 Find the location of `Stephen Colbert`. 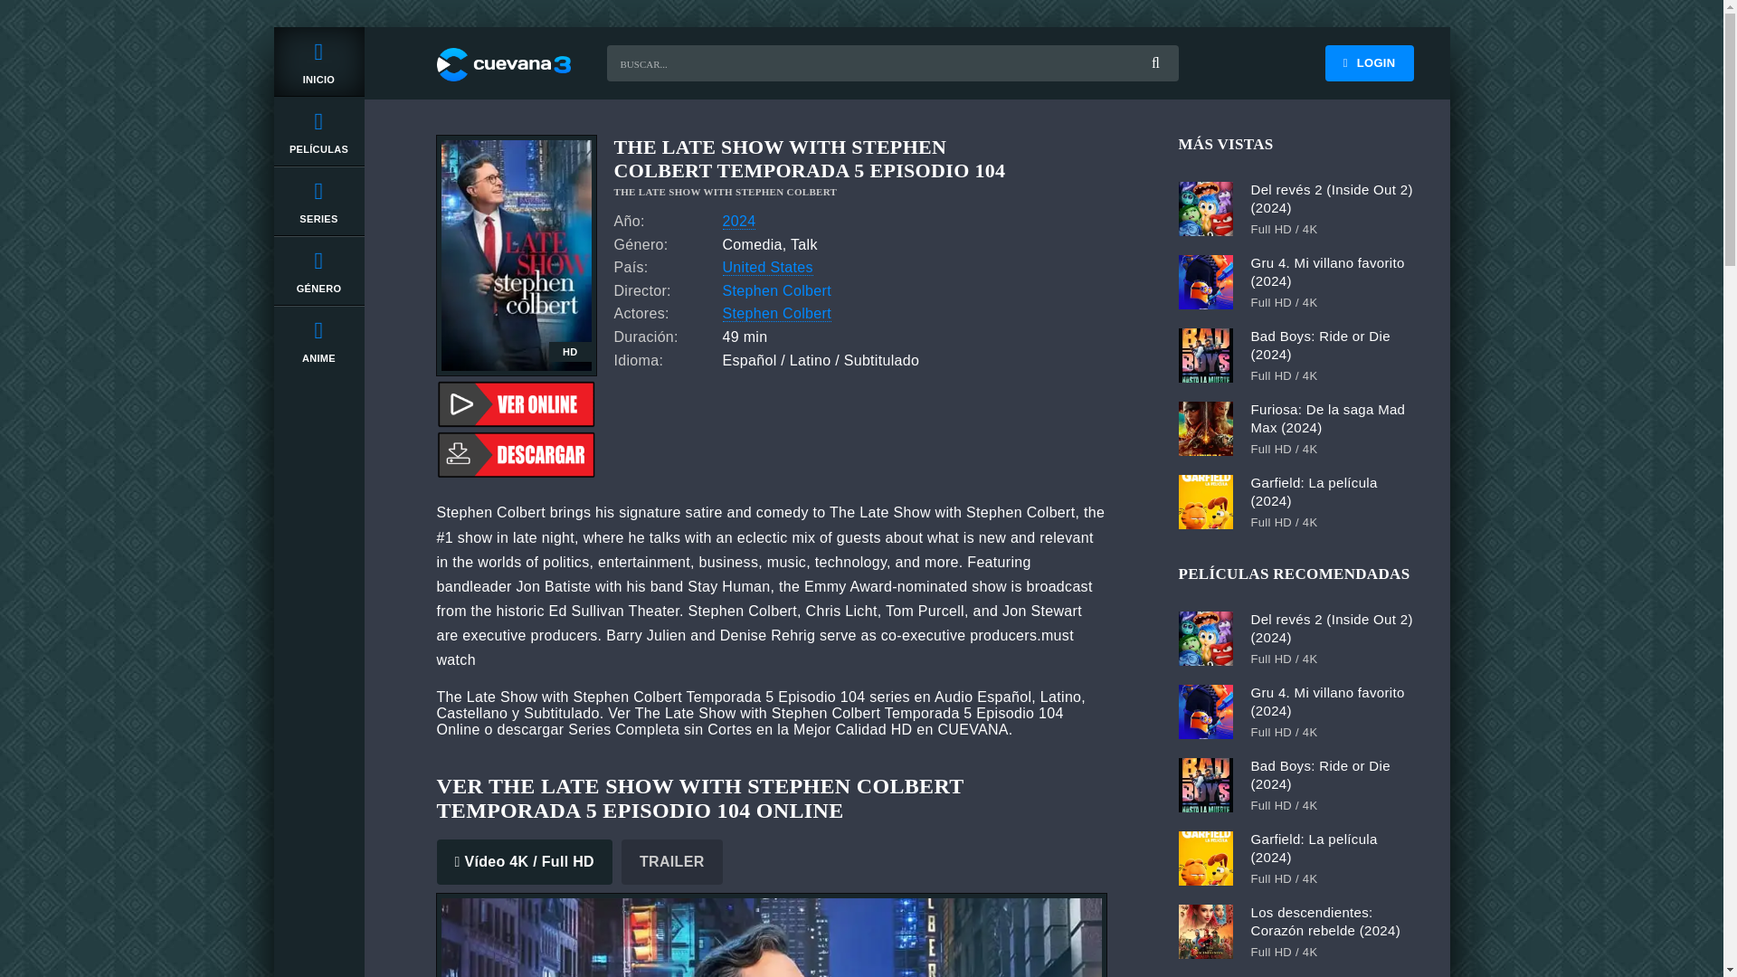

Stephen Colbert is located at coordinates (776, 314).